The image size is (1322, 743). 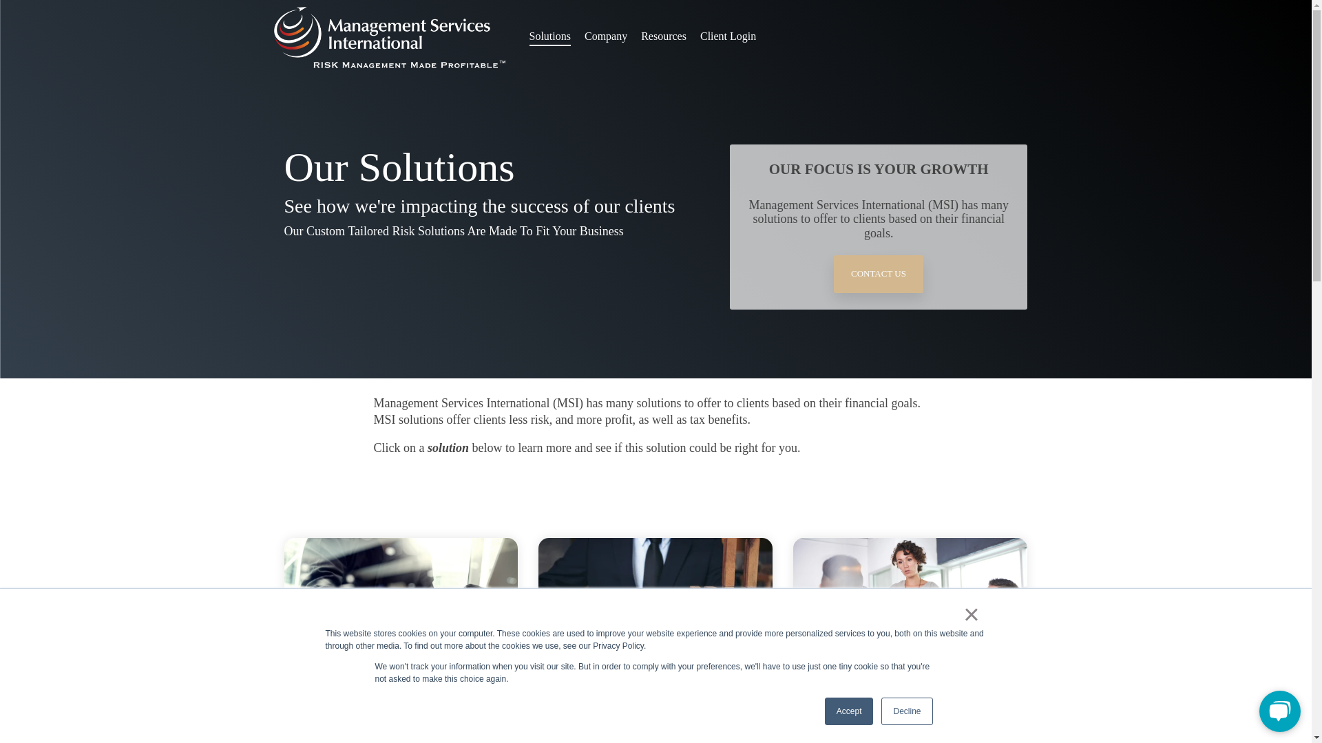 I want to click on Accept, so click(x=850, y=711).